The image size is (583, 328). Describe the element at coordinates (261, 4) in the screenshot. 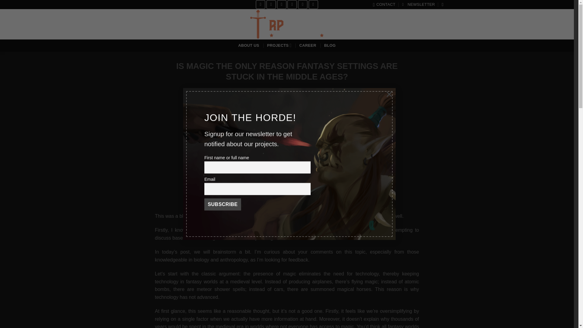

I see `Follow on Facebook` at that location.